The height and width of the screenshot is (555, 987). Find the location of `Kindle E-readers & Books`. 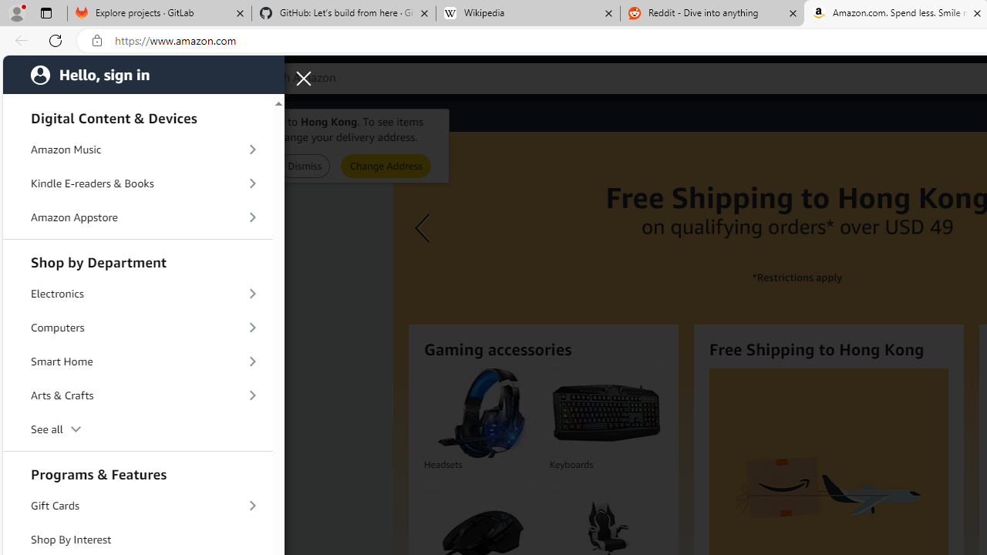

Kindle E-readers & Books is located at coordinates (137, 183).